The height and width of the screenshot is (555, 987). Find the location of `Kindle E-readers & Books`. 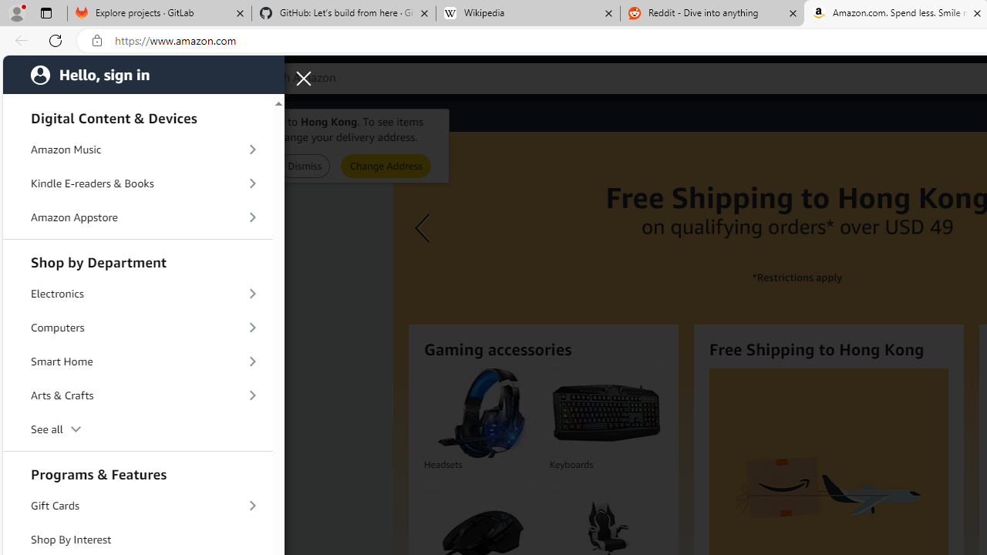

Kindle E-readers & Books is located at coordinates (137, 183).